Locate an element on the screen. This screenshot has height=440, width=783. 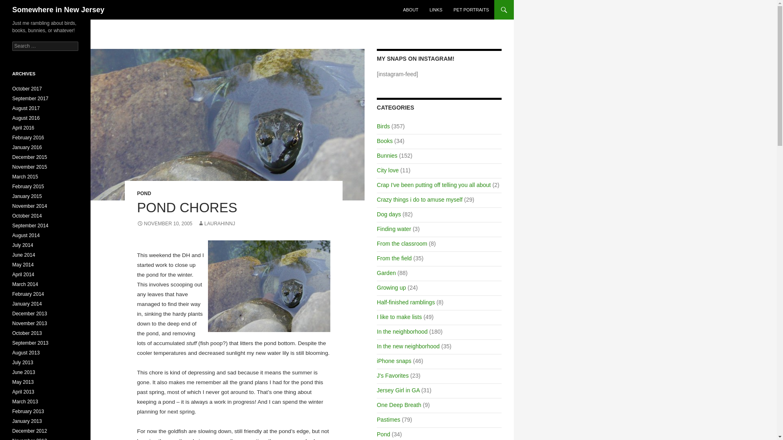
In the neighborhood is located at coordinates (402, 331).